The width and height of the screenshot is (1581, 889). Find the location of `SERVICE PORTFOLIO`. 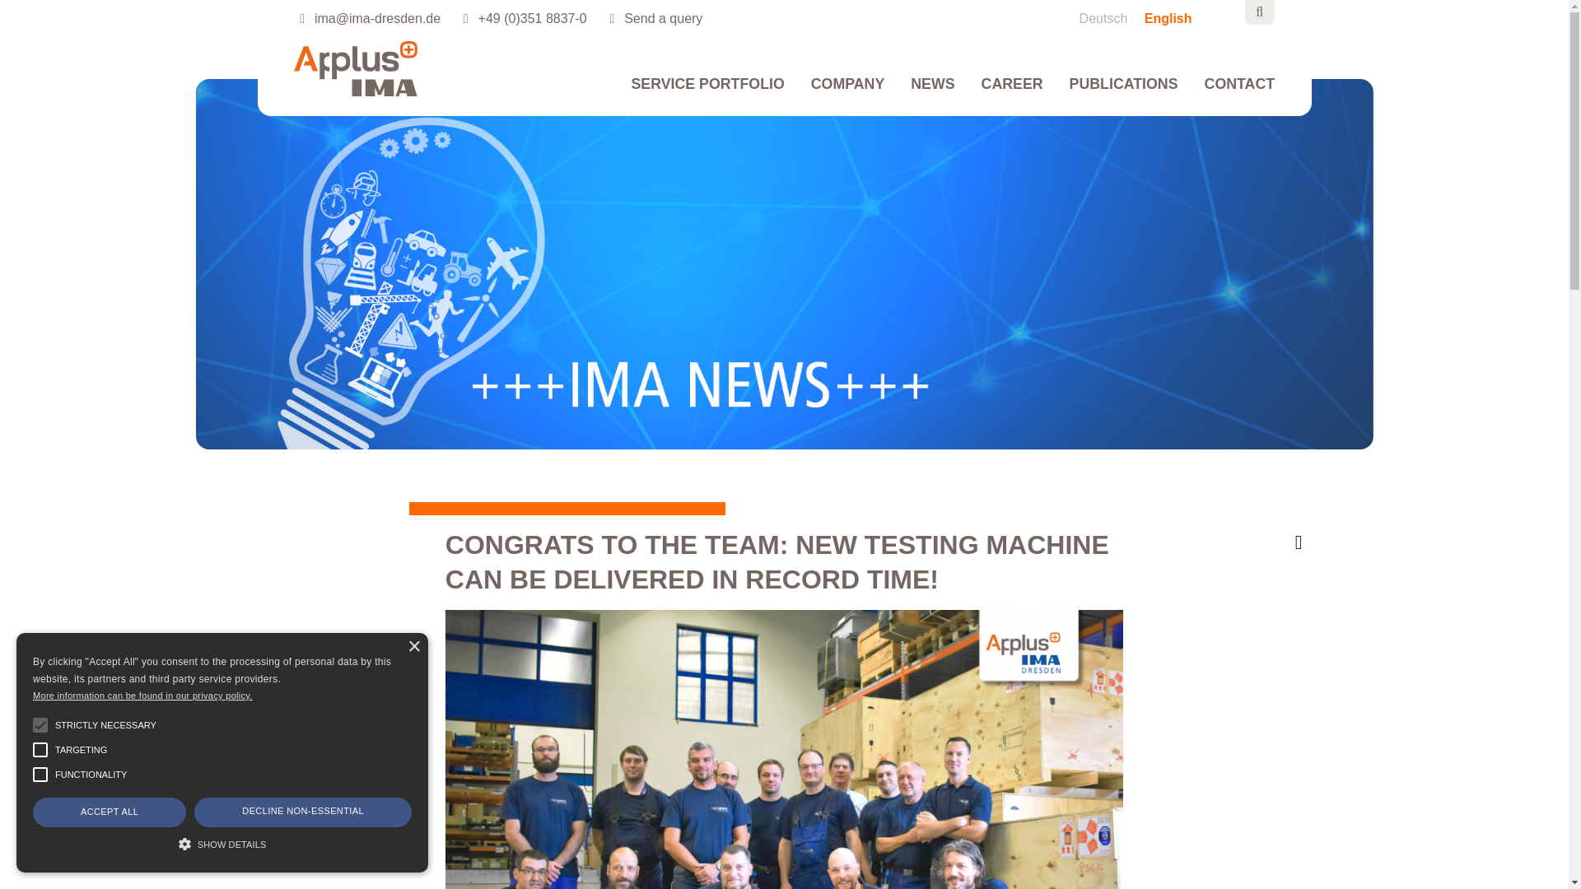

SERVICE PORTFOLIO is located at coordinates (707, 93).